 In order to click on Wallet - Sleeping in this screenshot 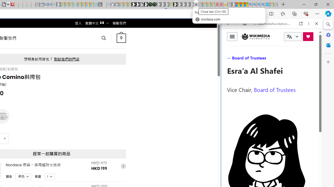, I will do `click(42, 5)`.